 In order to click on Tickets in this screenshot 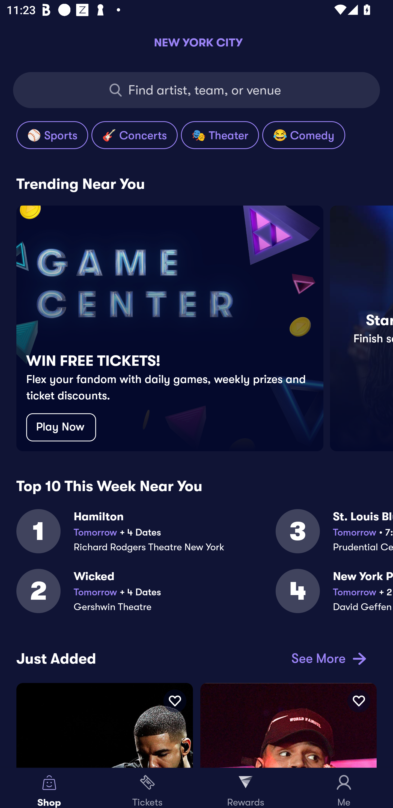, I will do `click(147, 788)`.